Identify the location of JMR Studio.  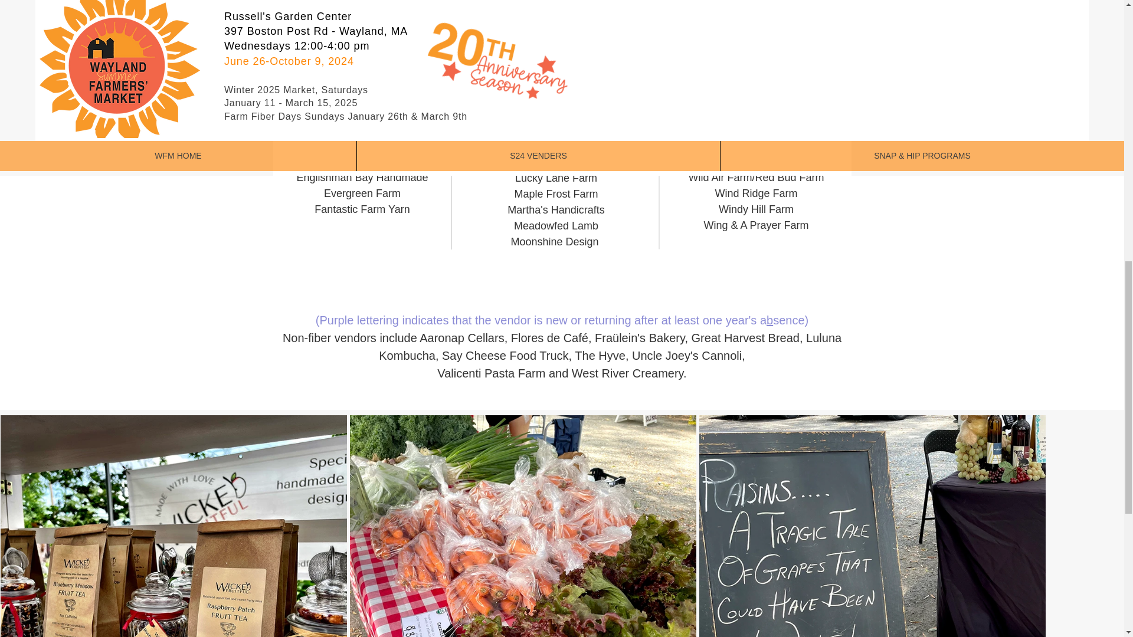
(556, 98).